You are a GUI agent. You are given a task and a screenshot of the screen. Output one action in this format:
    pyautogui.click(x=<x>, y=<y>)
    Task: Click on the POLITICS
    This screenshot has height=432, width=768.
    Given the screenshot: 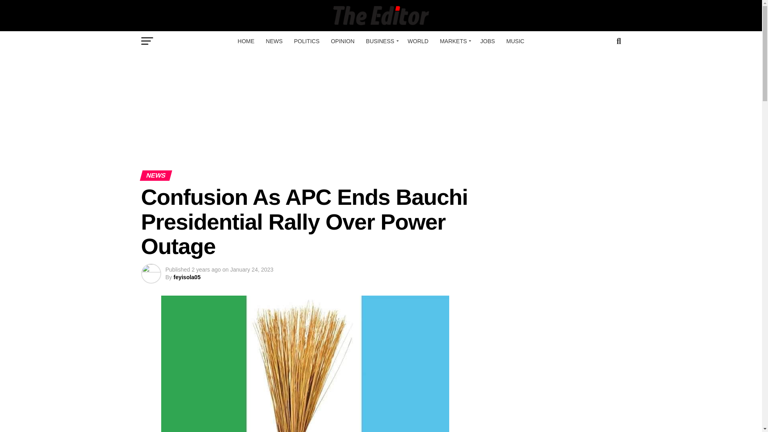 What is the action you would take?
    pyautogui.click(x=306, y=41)
    